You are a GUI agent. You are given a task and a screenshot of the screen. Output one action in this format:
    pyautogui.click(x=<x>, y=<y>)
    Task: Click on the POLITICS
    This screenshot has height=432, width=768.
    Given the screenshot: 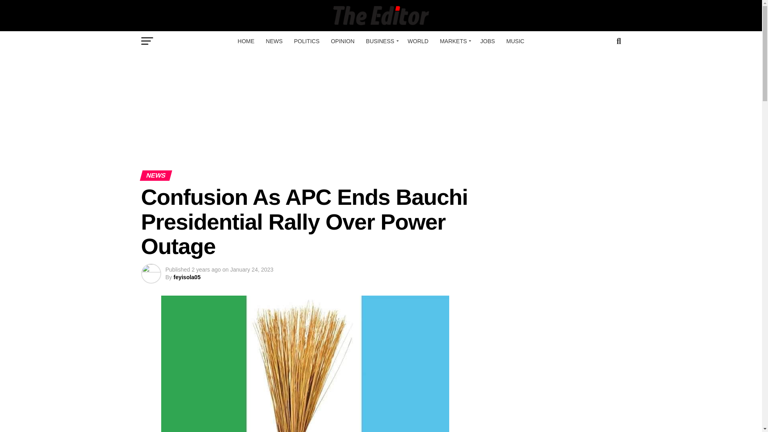 What is the action you would take?
    pyautogui.click(x=306, y=41)
    